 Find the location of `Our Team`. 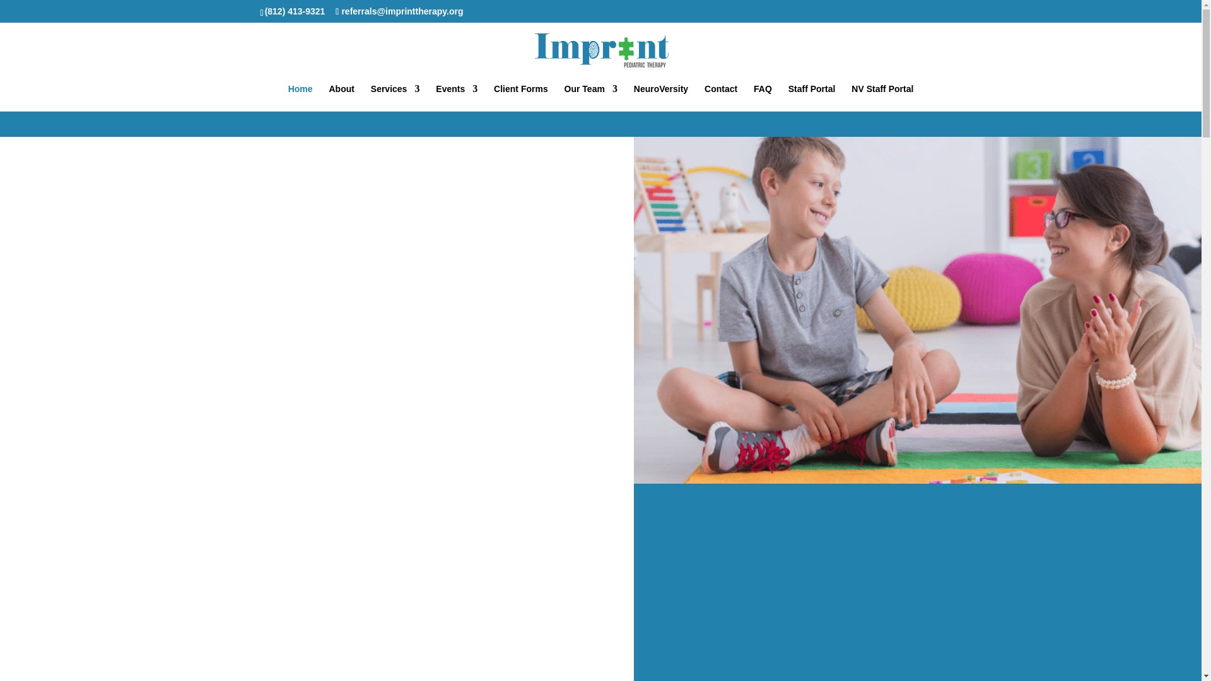

Our Team is located at coordinates (590, 97).